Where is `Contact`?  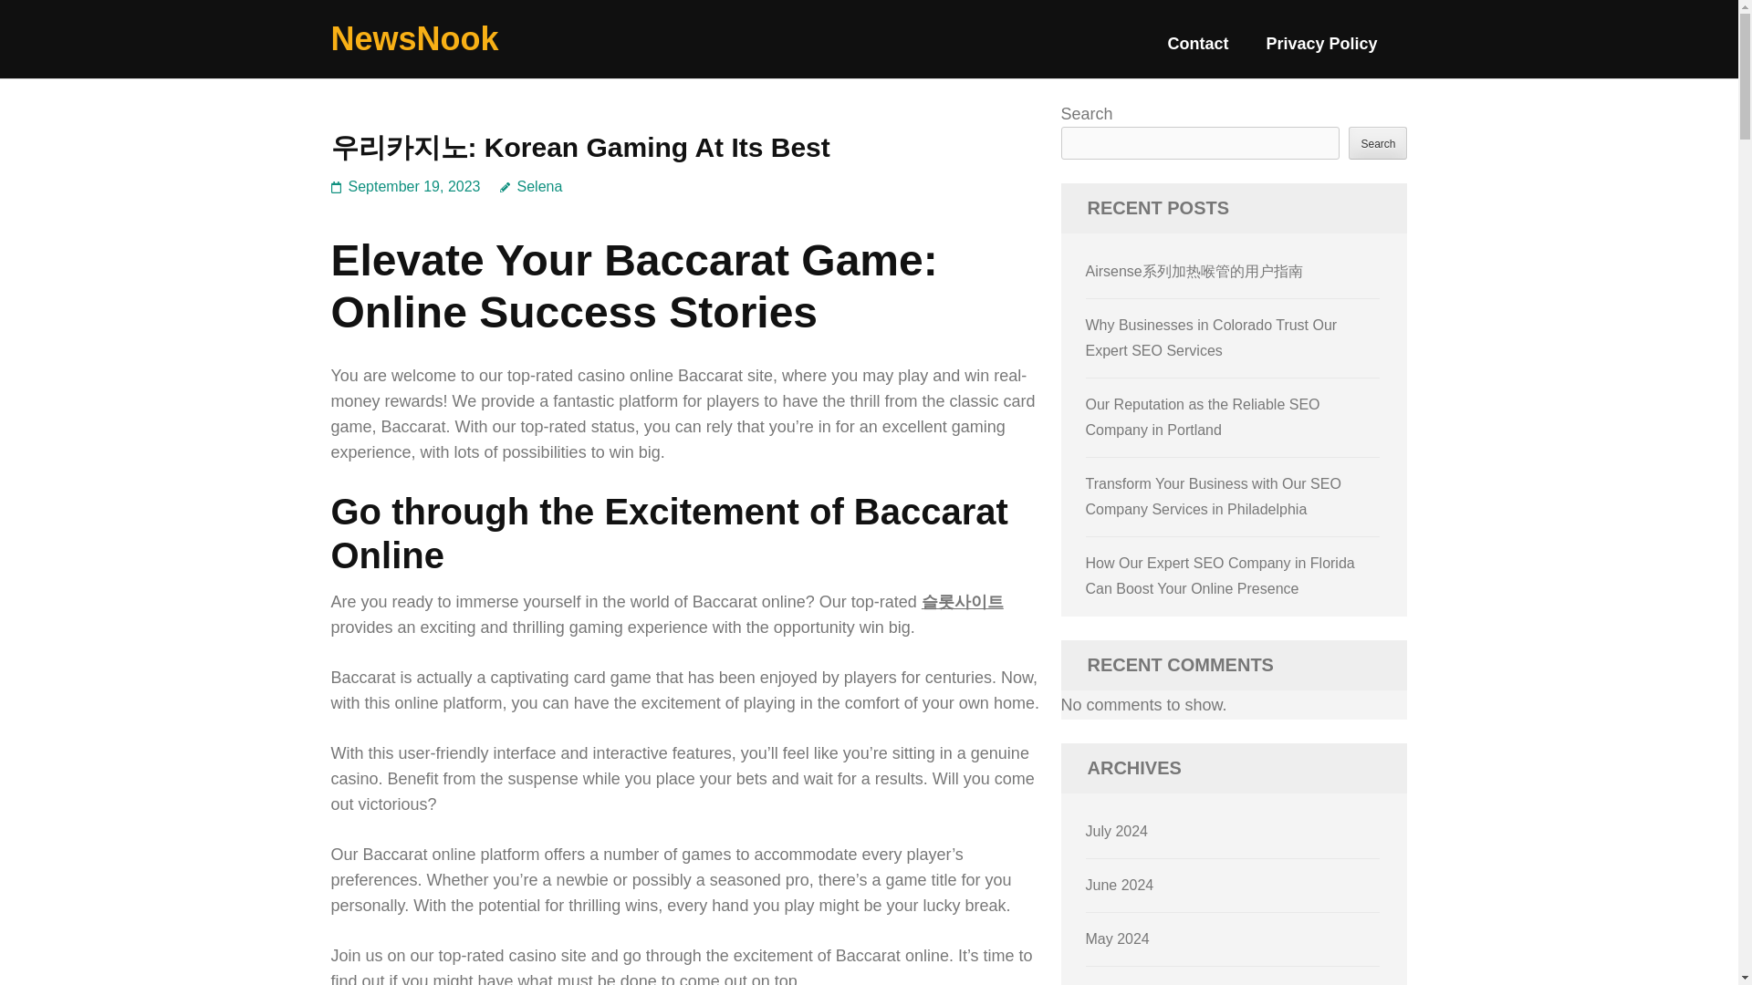 Contact is located at coordinates (1197, 51).